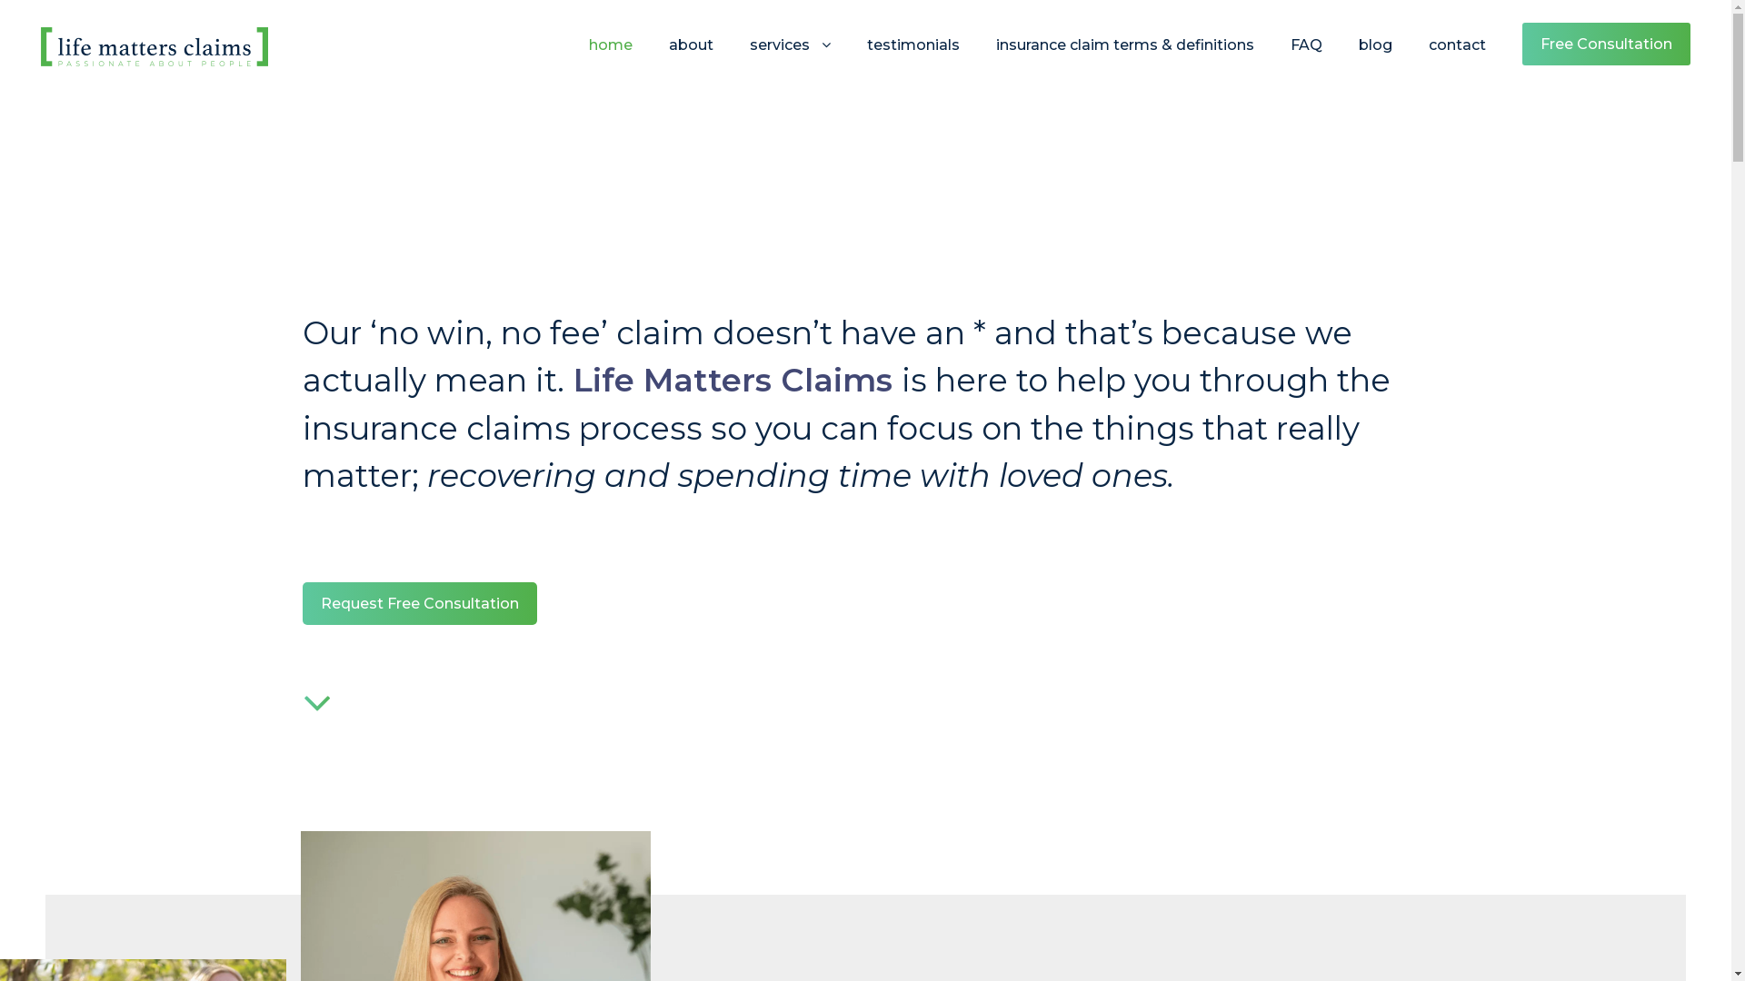 The height and width of the screenshot is (981, 1745). Describe the element at coordinates (765, 580) in the screenshot. I see `Blog` at that location.